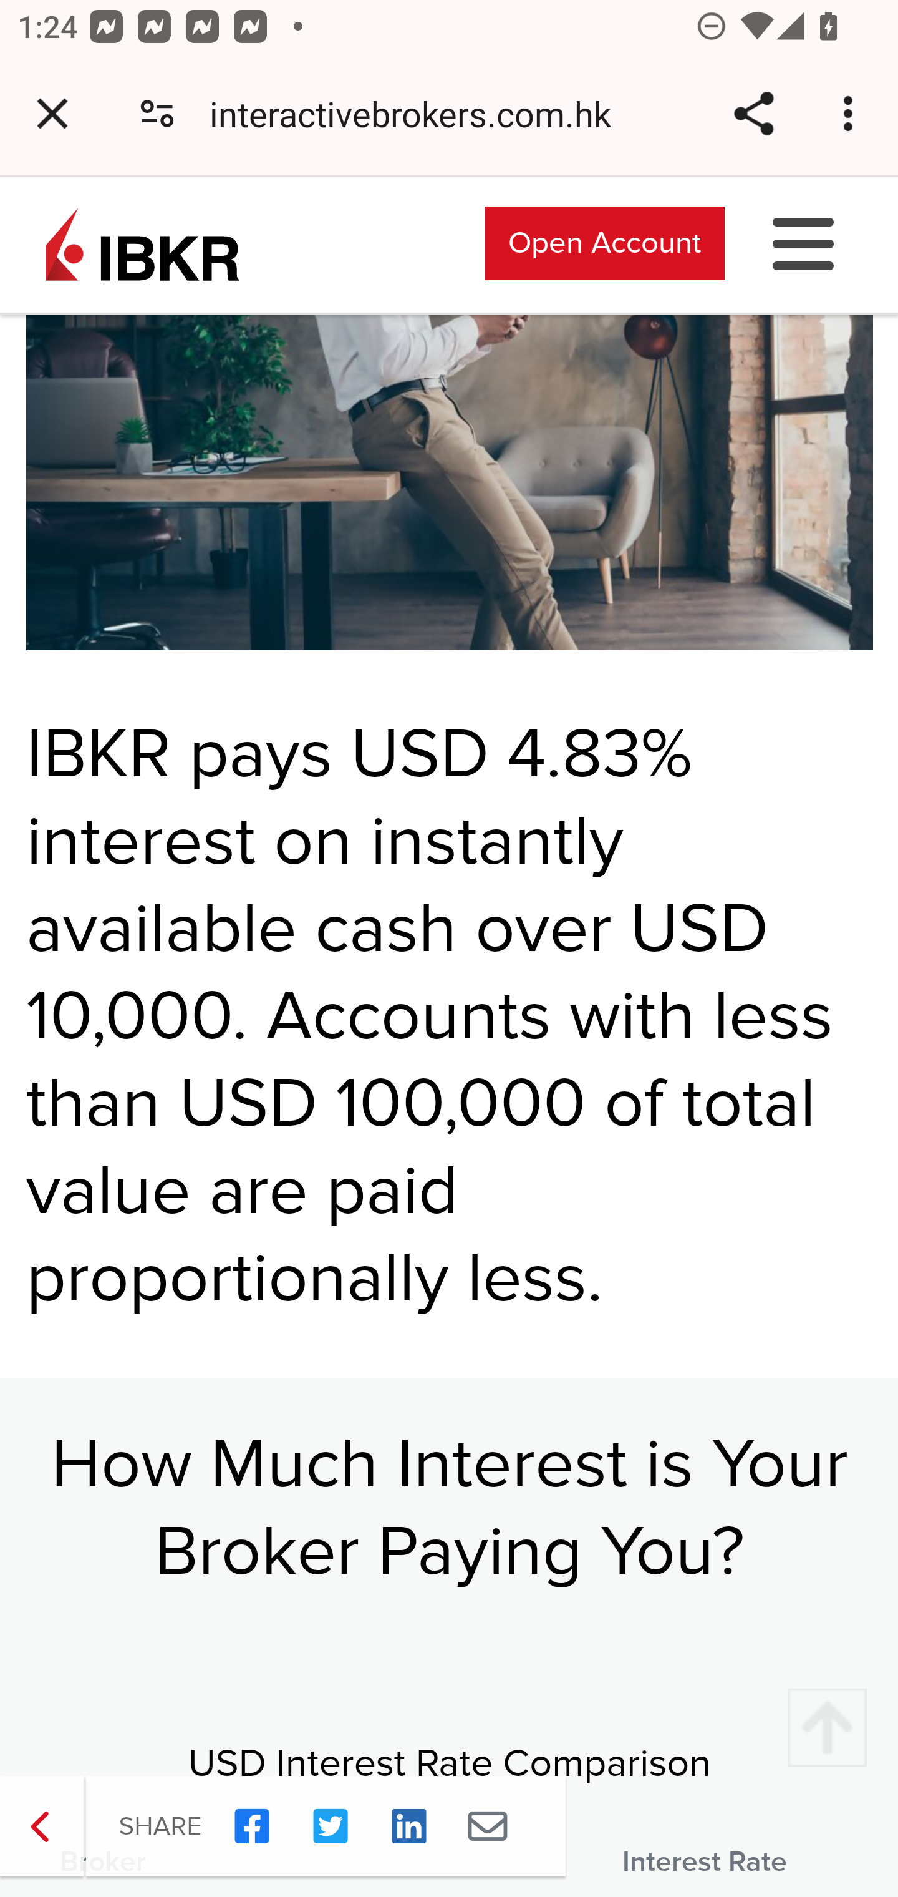  I want to click on Share on Linkedin , so click(409, 1826).